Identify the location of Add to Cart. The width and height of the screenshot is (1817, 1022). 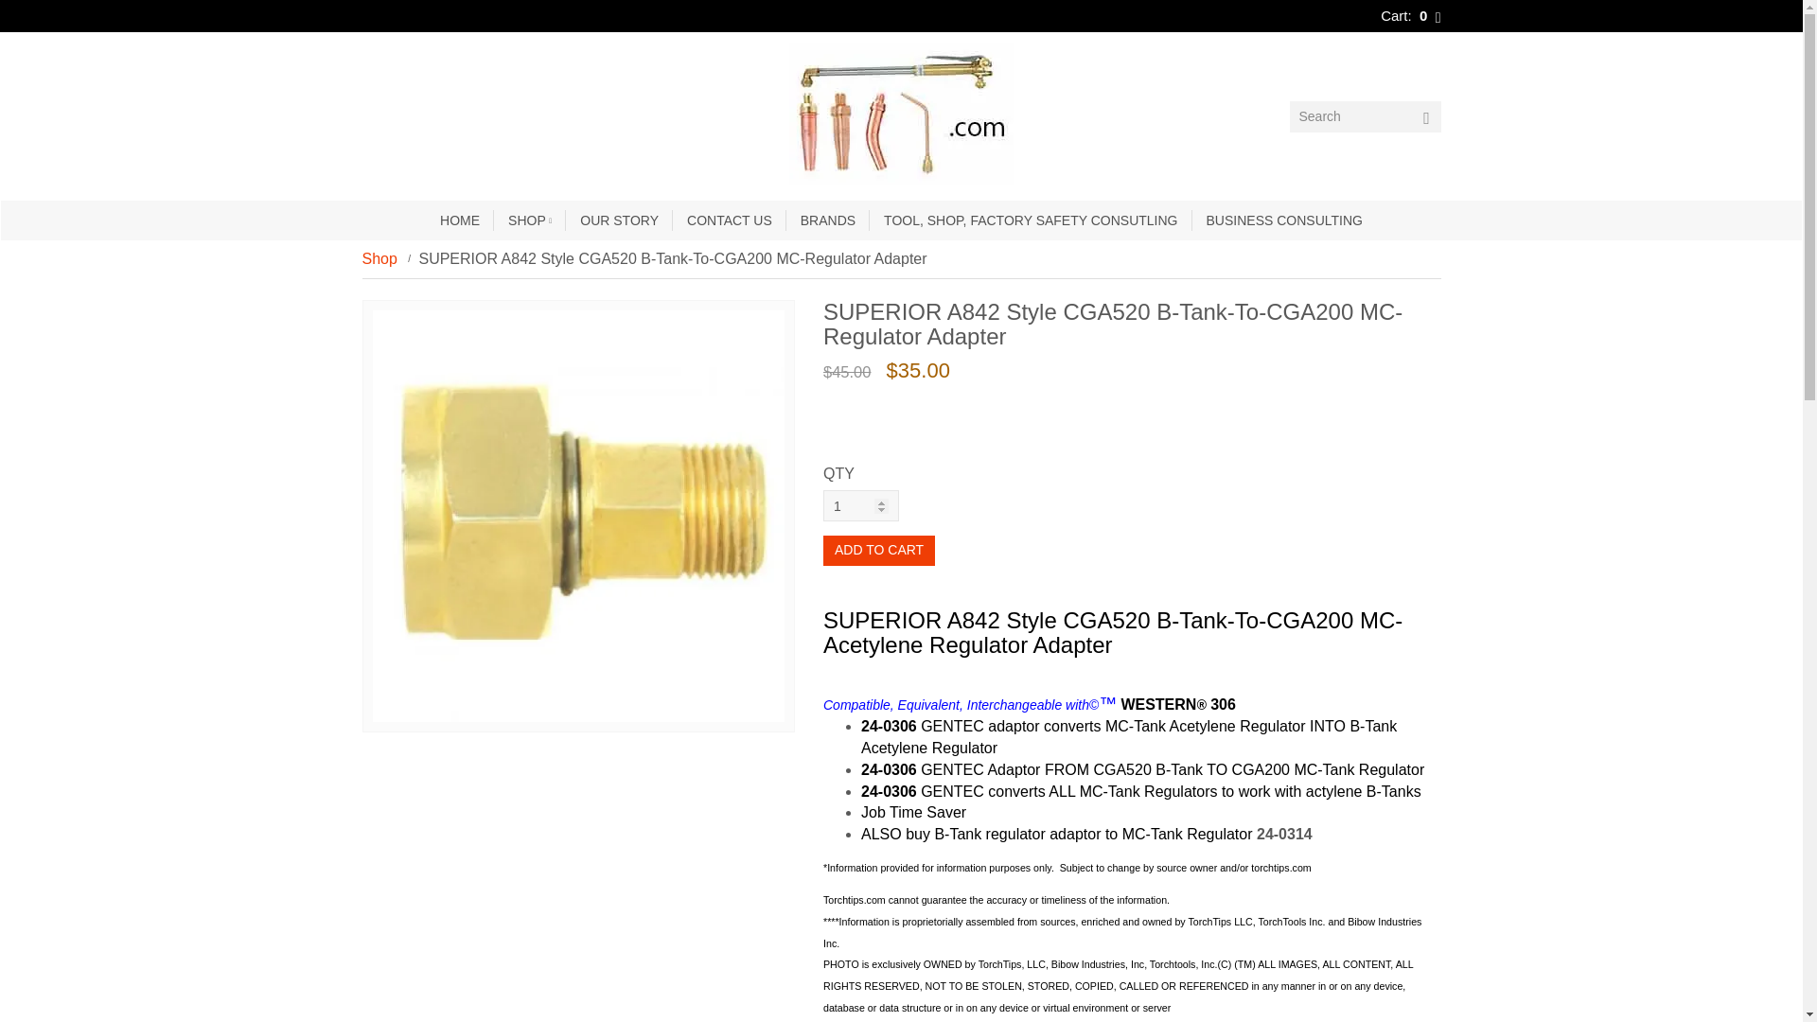
(878, 551).